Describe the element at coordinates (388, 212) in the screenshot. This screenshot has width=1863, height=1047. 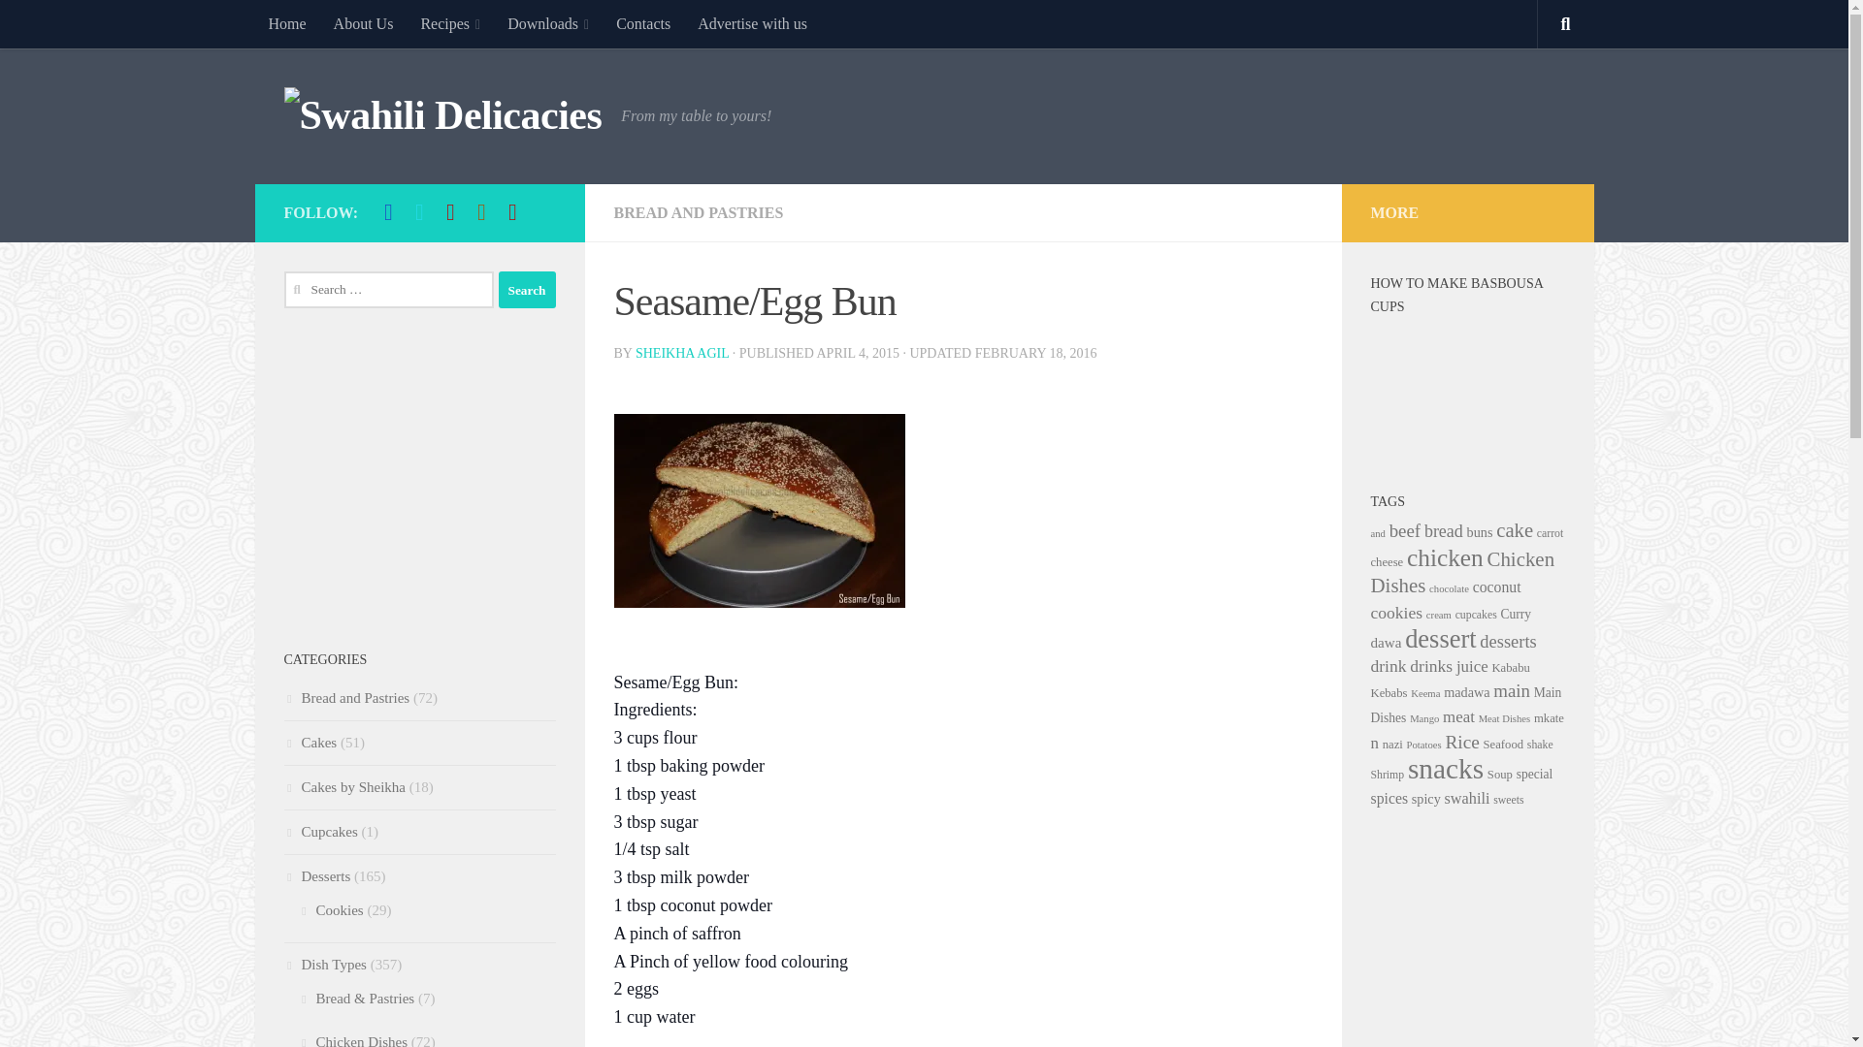
I see `Facebook` at that location.